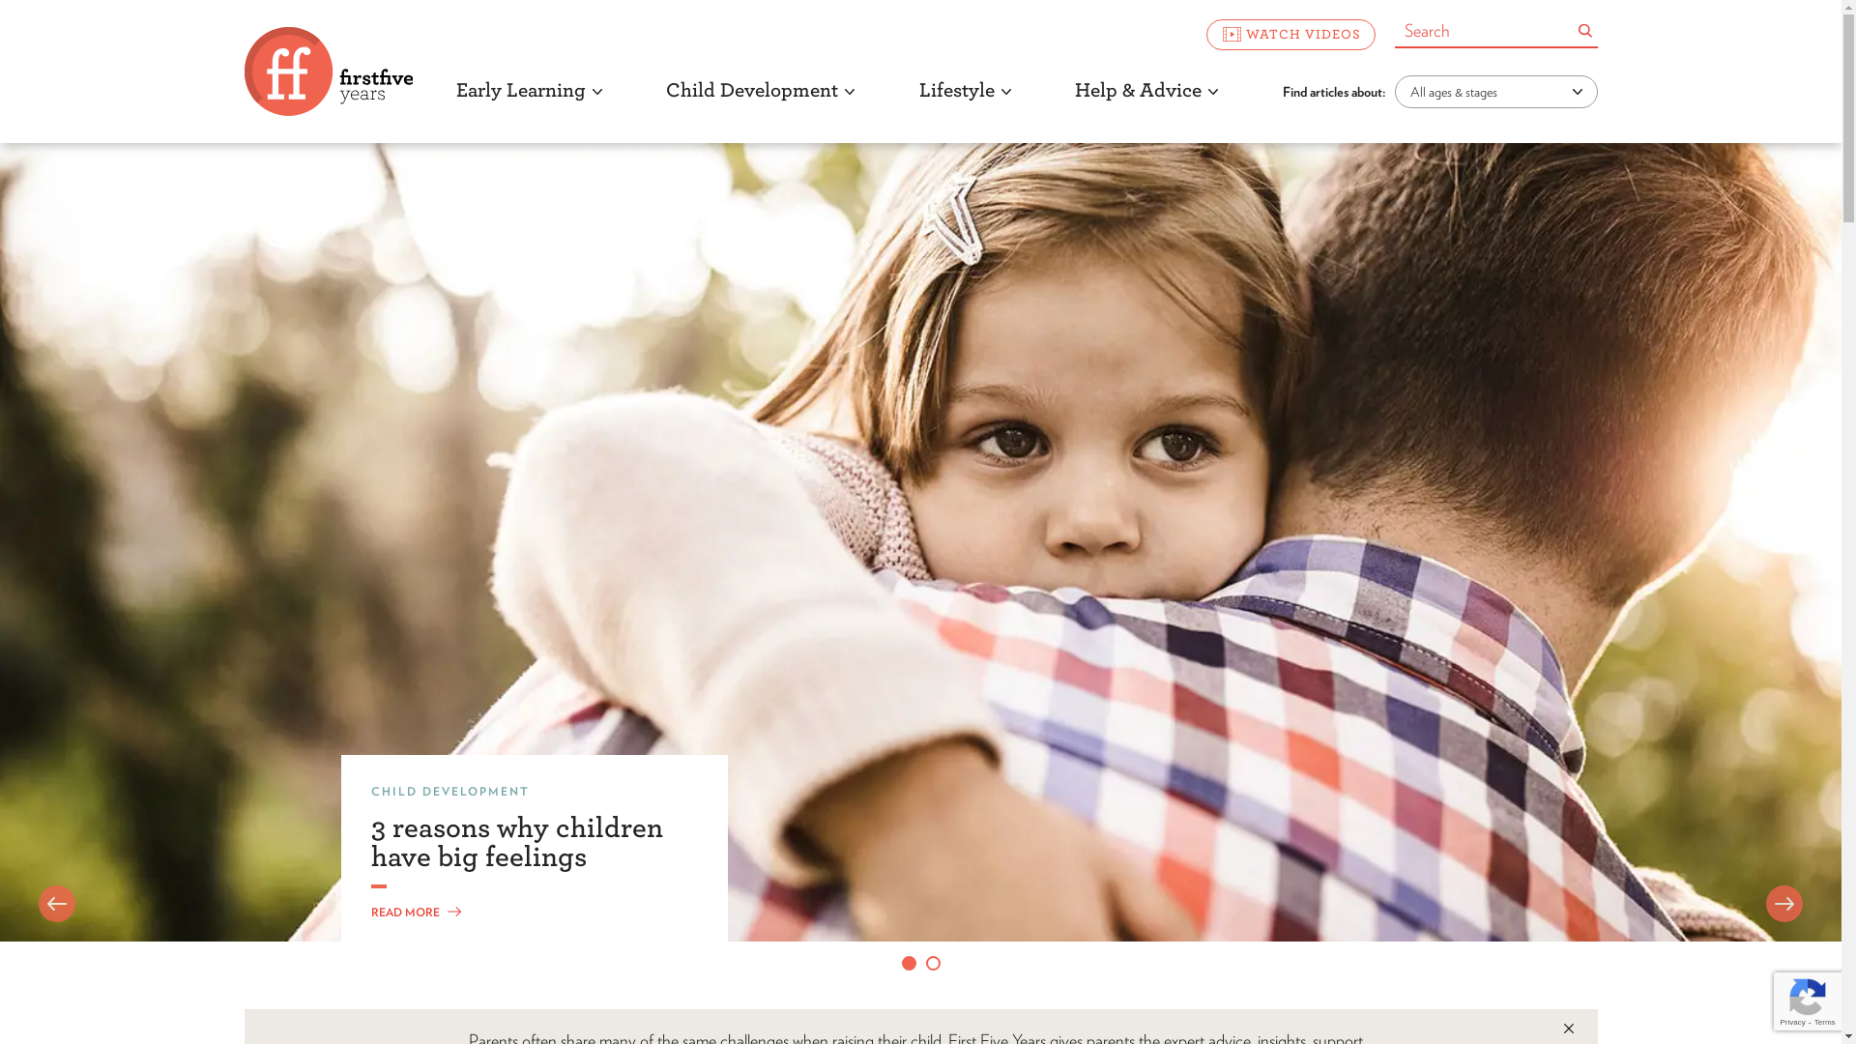  Describe the element at coordinates (934, 975) in the screenshot. I see `2` at that location.